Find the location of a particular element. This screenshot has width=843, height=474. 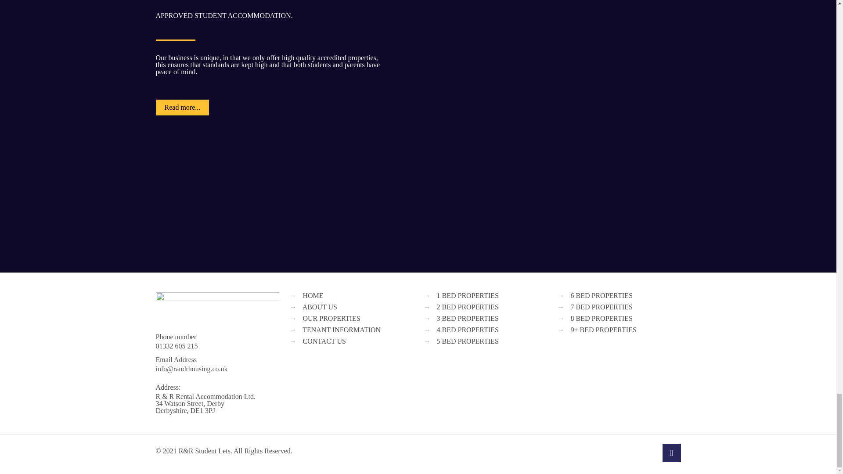

HOME is located at coordinates (313, 295).